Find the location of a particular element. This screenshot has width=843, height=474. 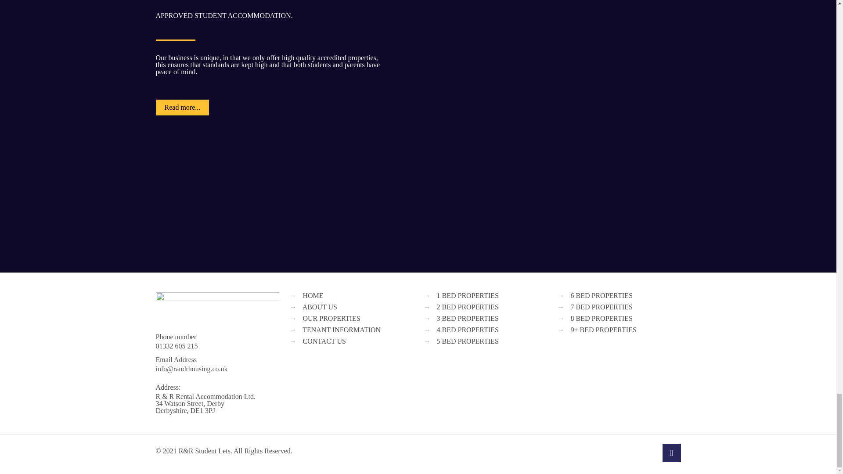

HOME is located at coordinates (313, 295).